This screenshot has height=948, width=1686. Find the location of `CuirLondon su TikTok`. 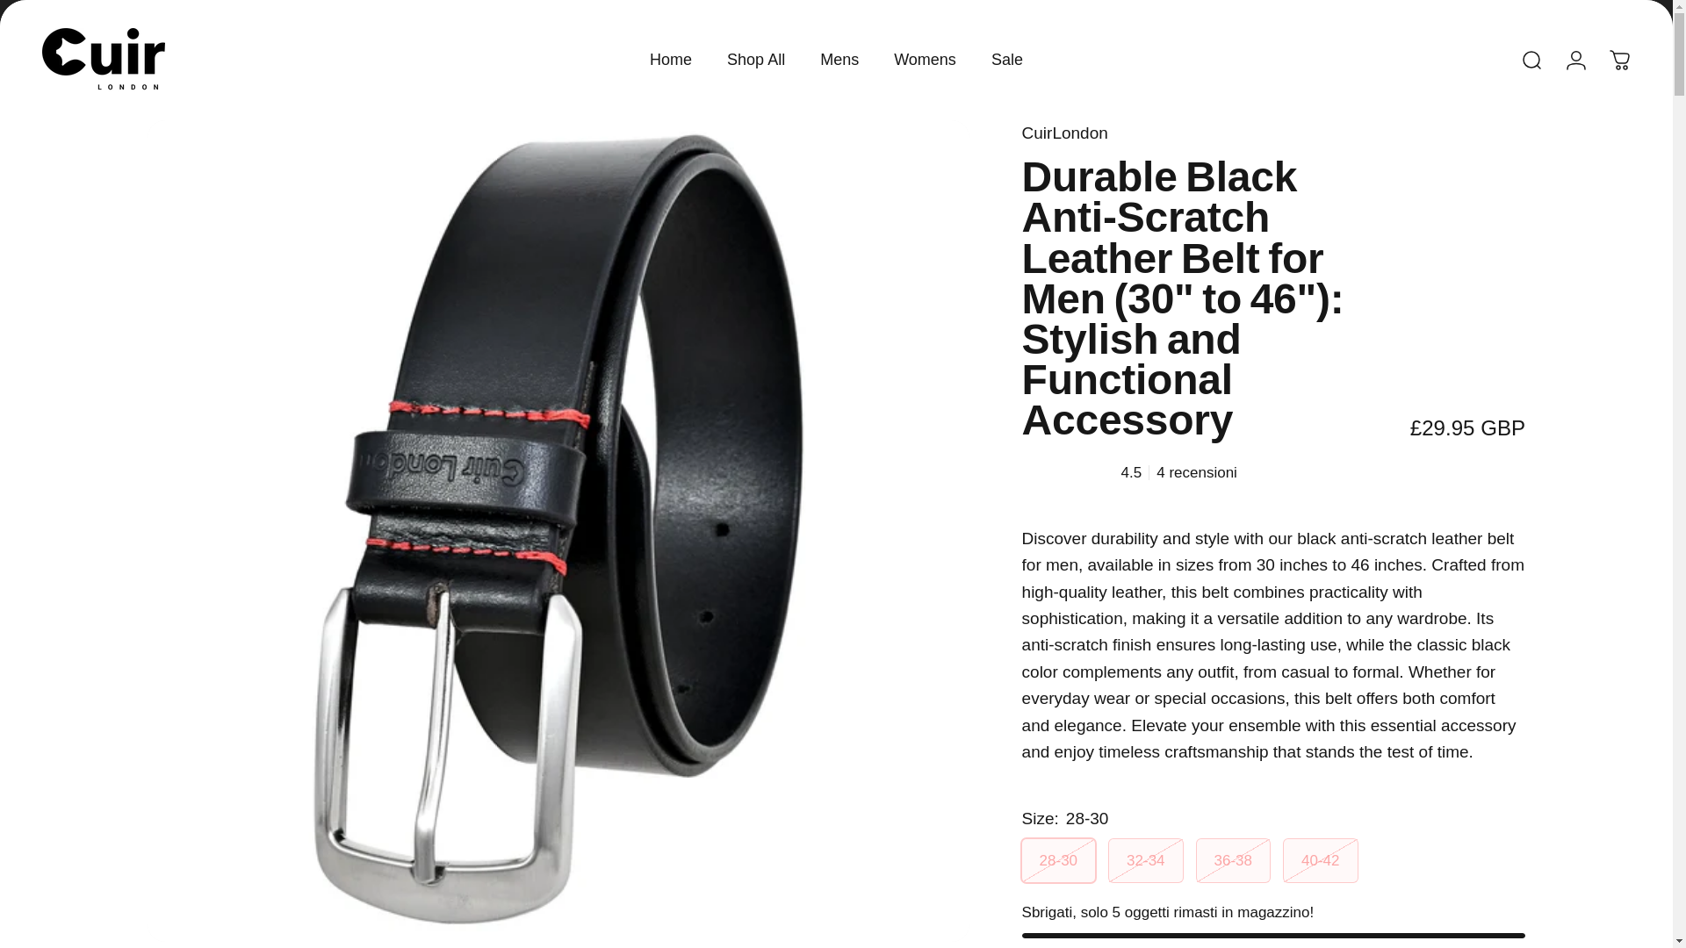

CuirLondon su TikTok is located at coordinates (128, 9).